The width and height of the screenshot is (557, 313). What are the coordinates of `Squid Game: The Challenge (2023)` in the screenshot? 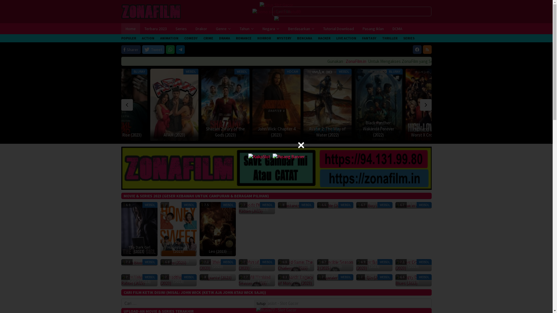 It's located at (296, 264).